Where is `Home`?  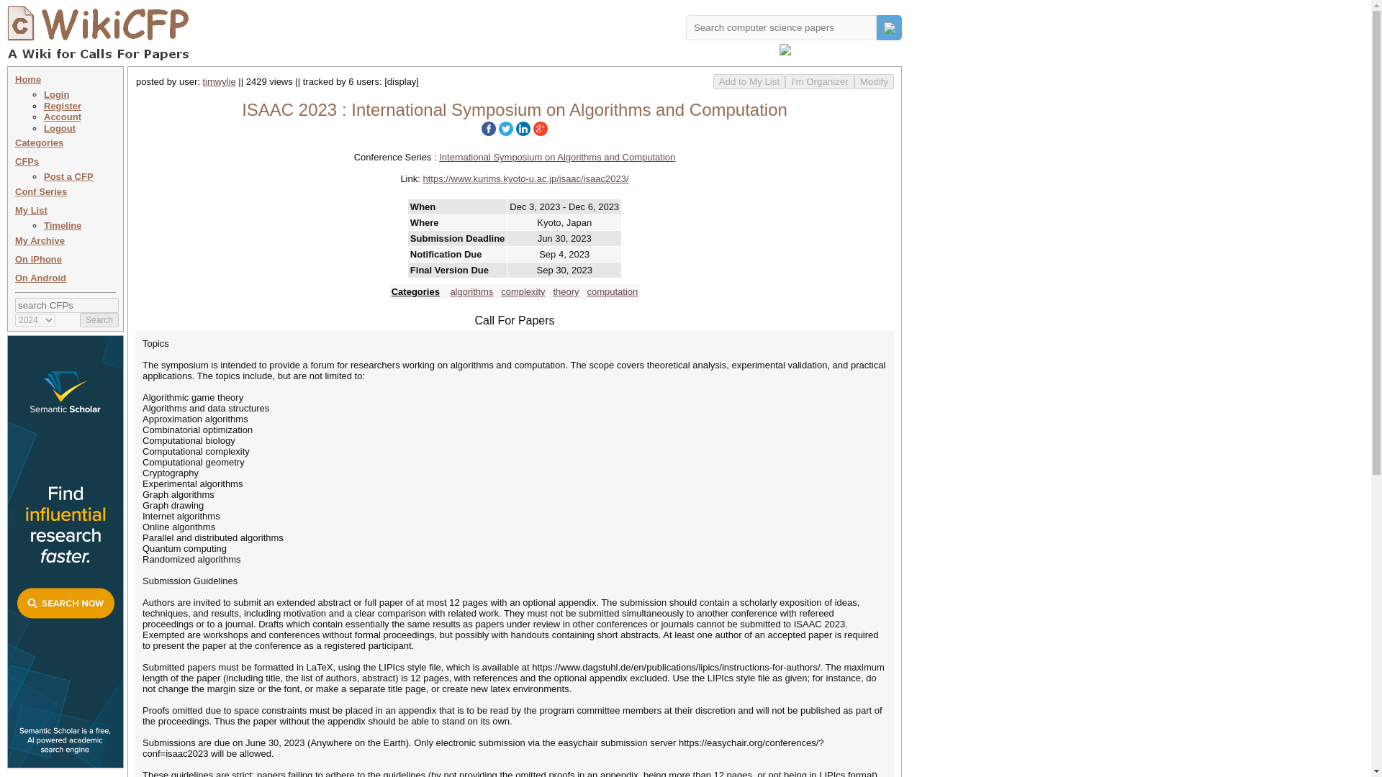
Home is located at coordinates (28, 79).